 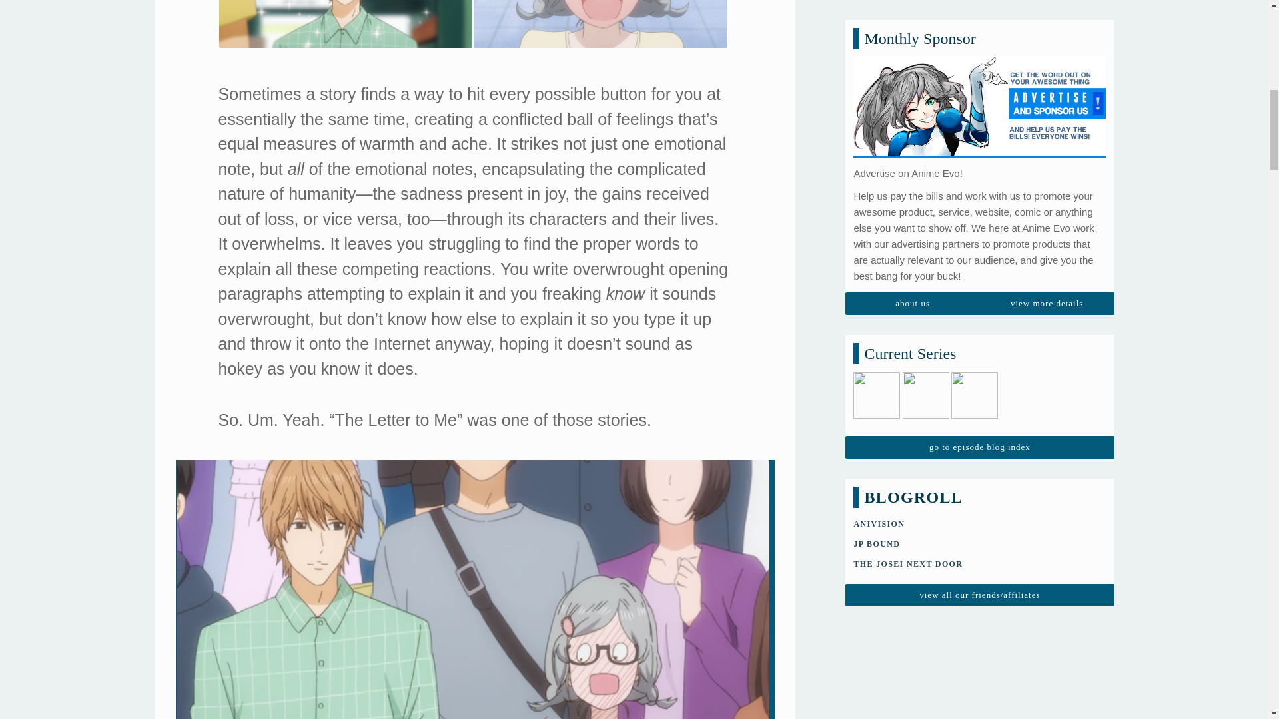 I want to click on Shokugeki 5 EP Blog, so click(x=877, y=197).